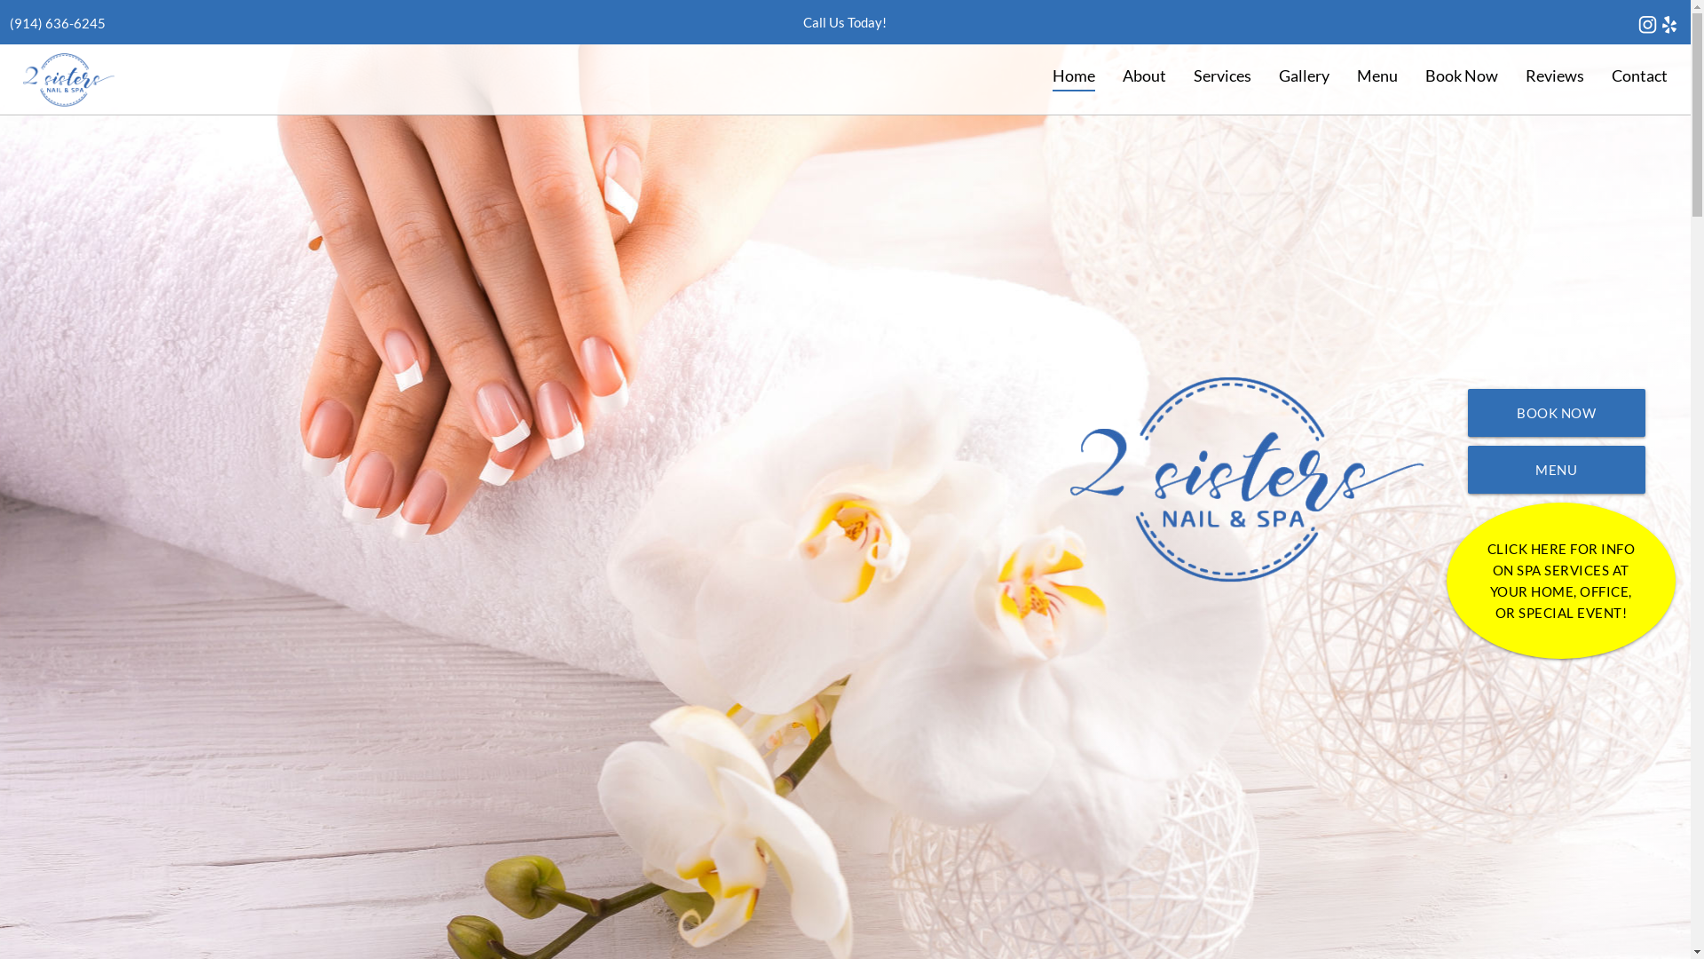  Describe the element at coordinates (1377, 76) in the screenshot. I see `Menu` at that location.